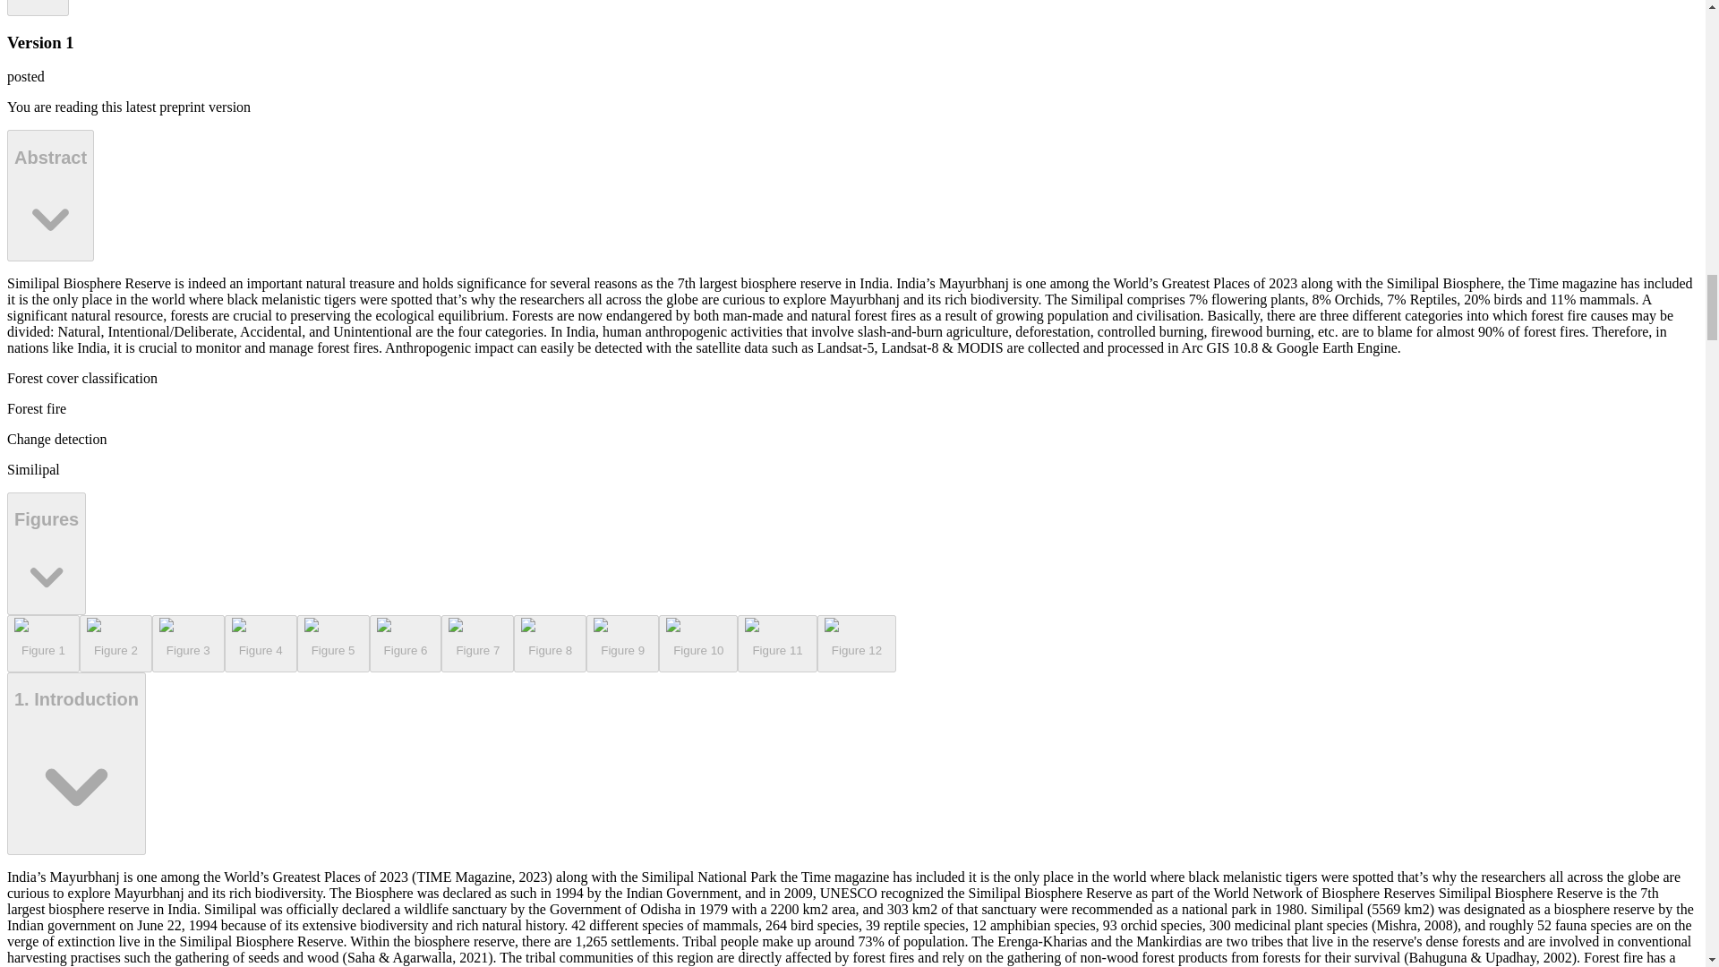 This screenshot has height=967, width=1719. Describe the element at coordinates (478, 643) in the screenshot. I see `Figure 7` at that location.